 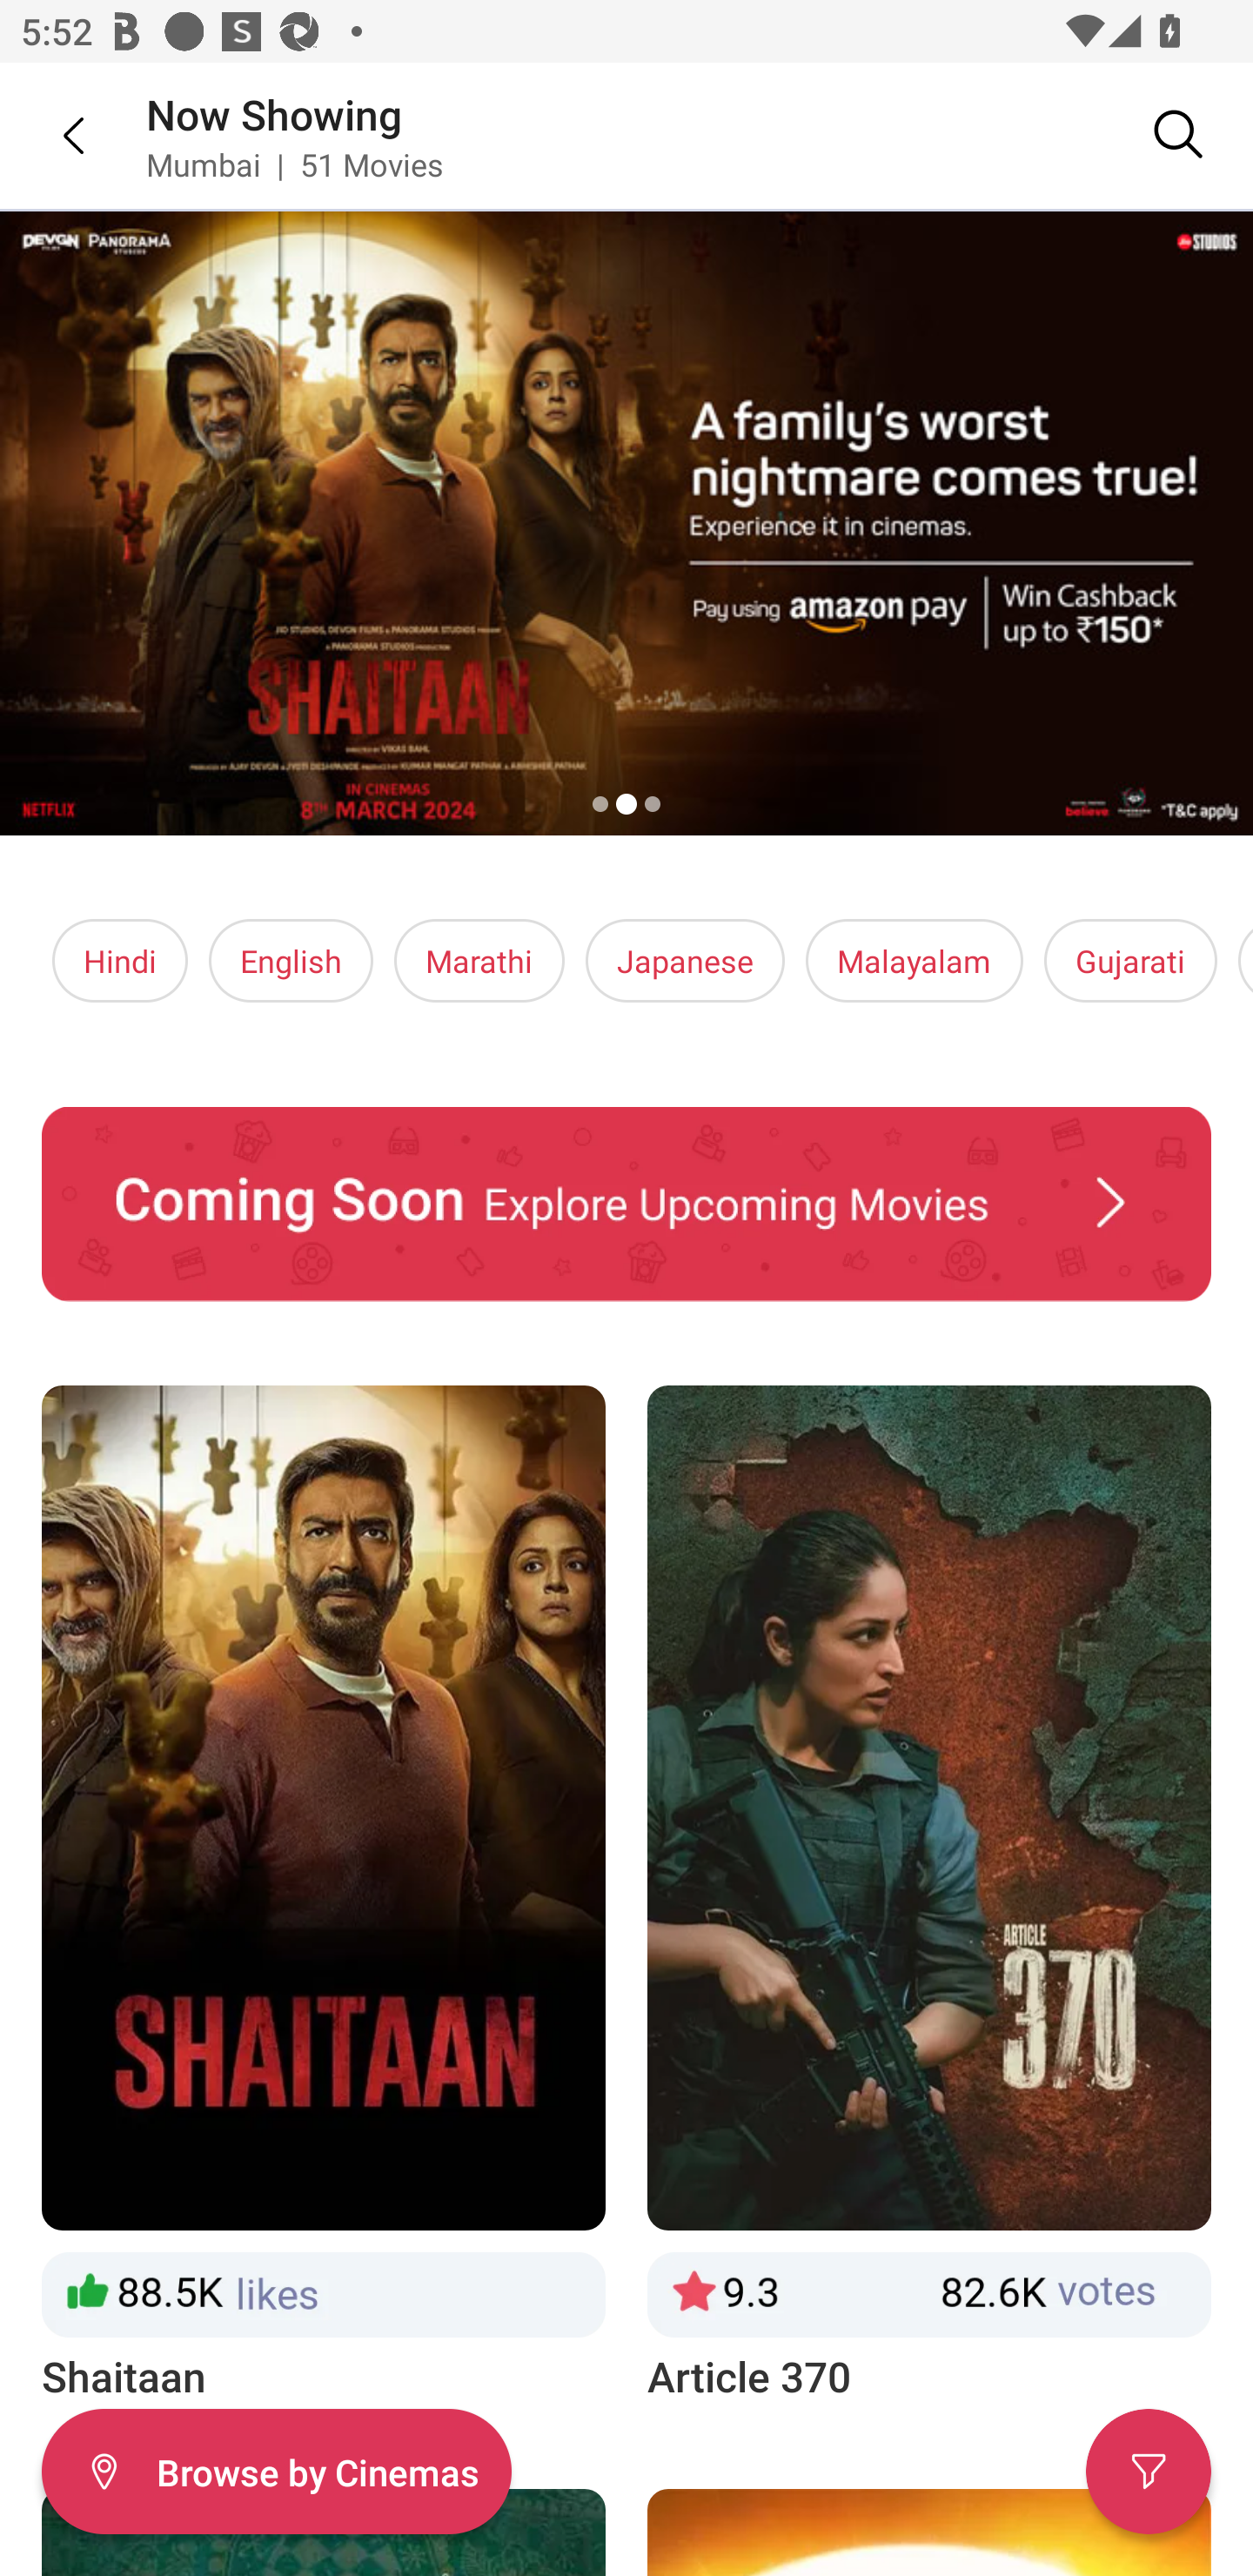 I want to click on Mumbai  |  51 Movies, so click(x=294, y=164).